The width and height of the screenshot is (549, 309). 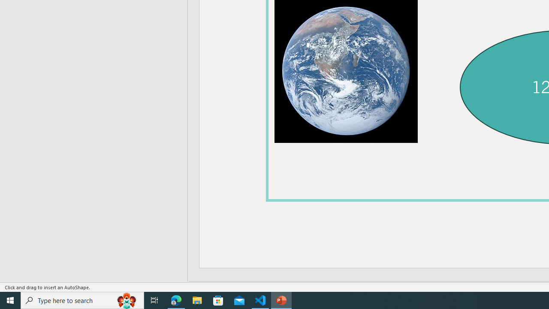 I want to click on Start, so click(x=10, y=300).